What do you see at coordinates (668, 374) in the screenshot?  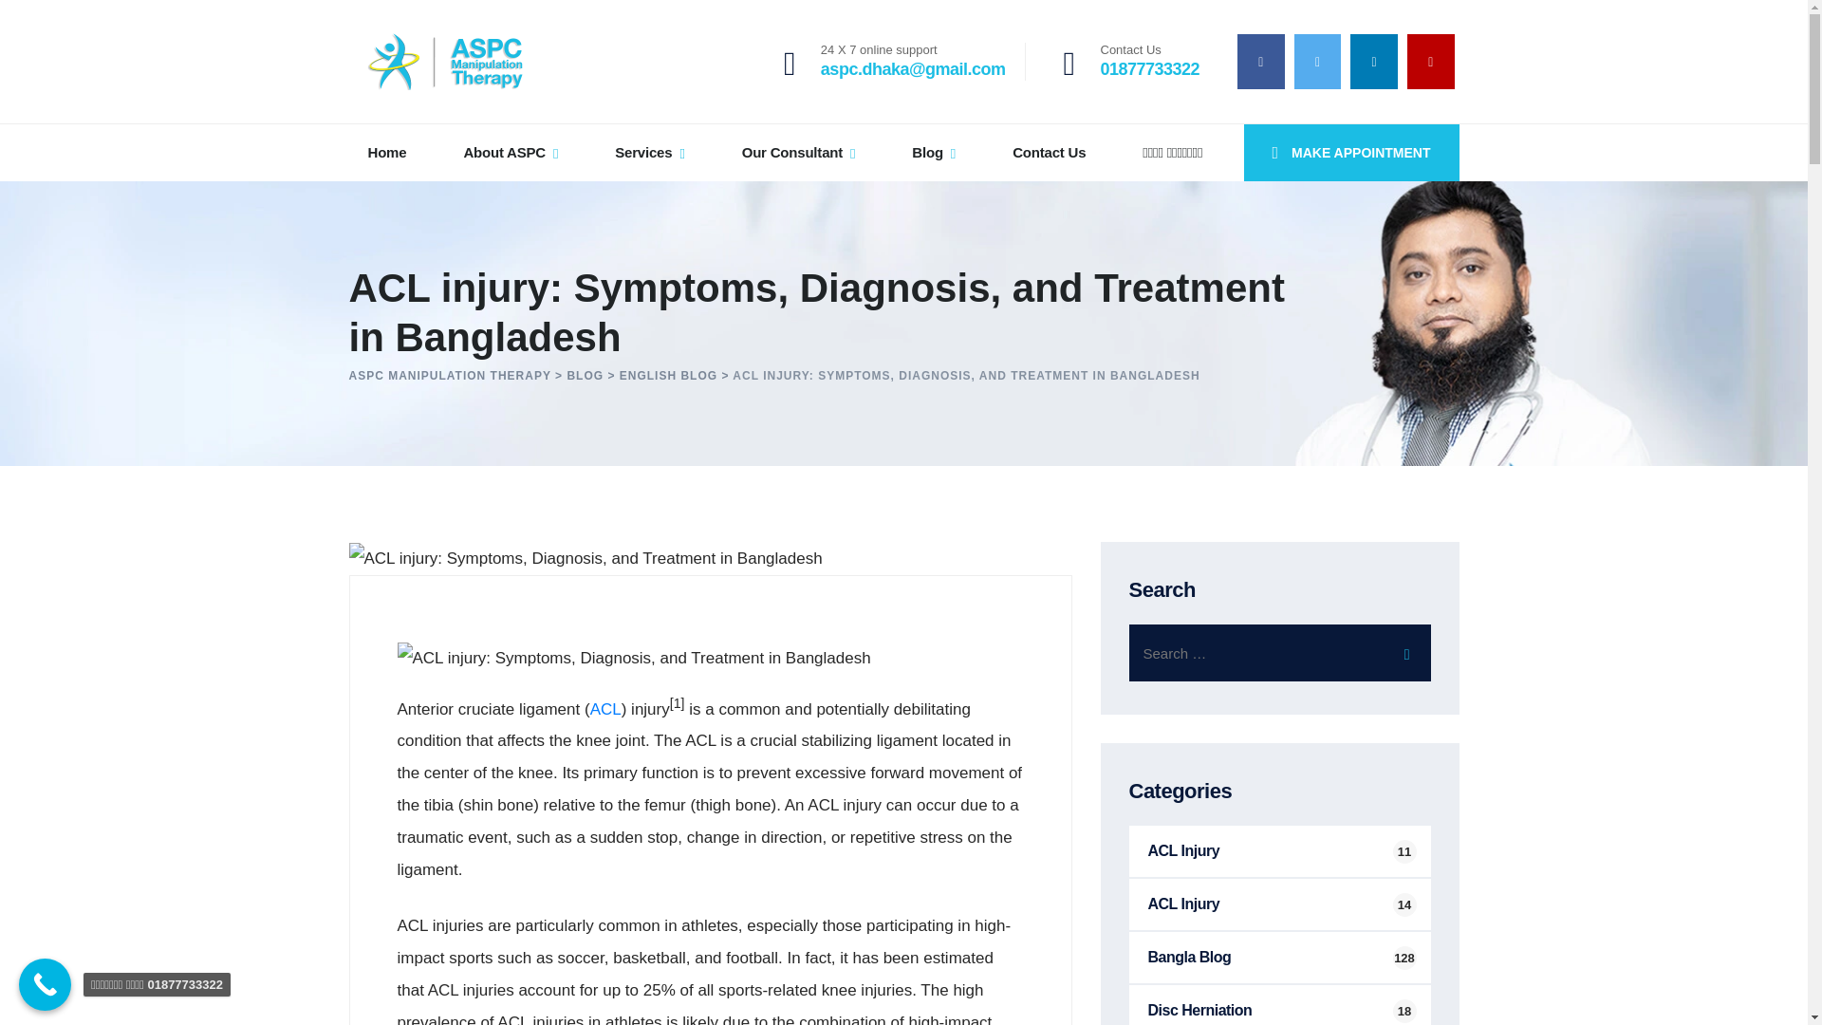 I see `Go to Blog.` at bounding box center [668, 374].